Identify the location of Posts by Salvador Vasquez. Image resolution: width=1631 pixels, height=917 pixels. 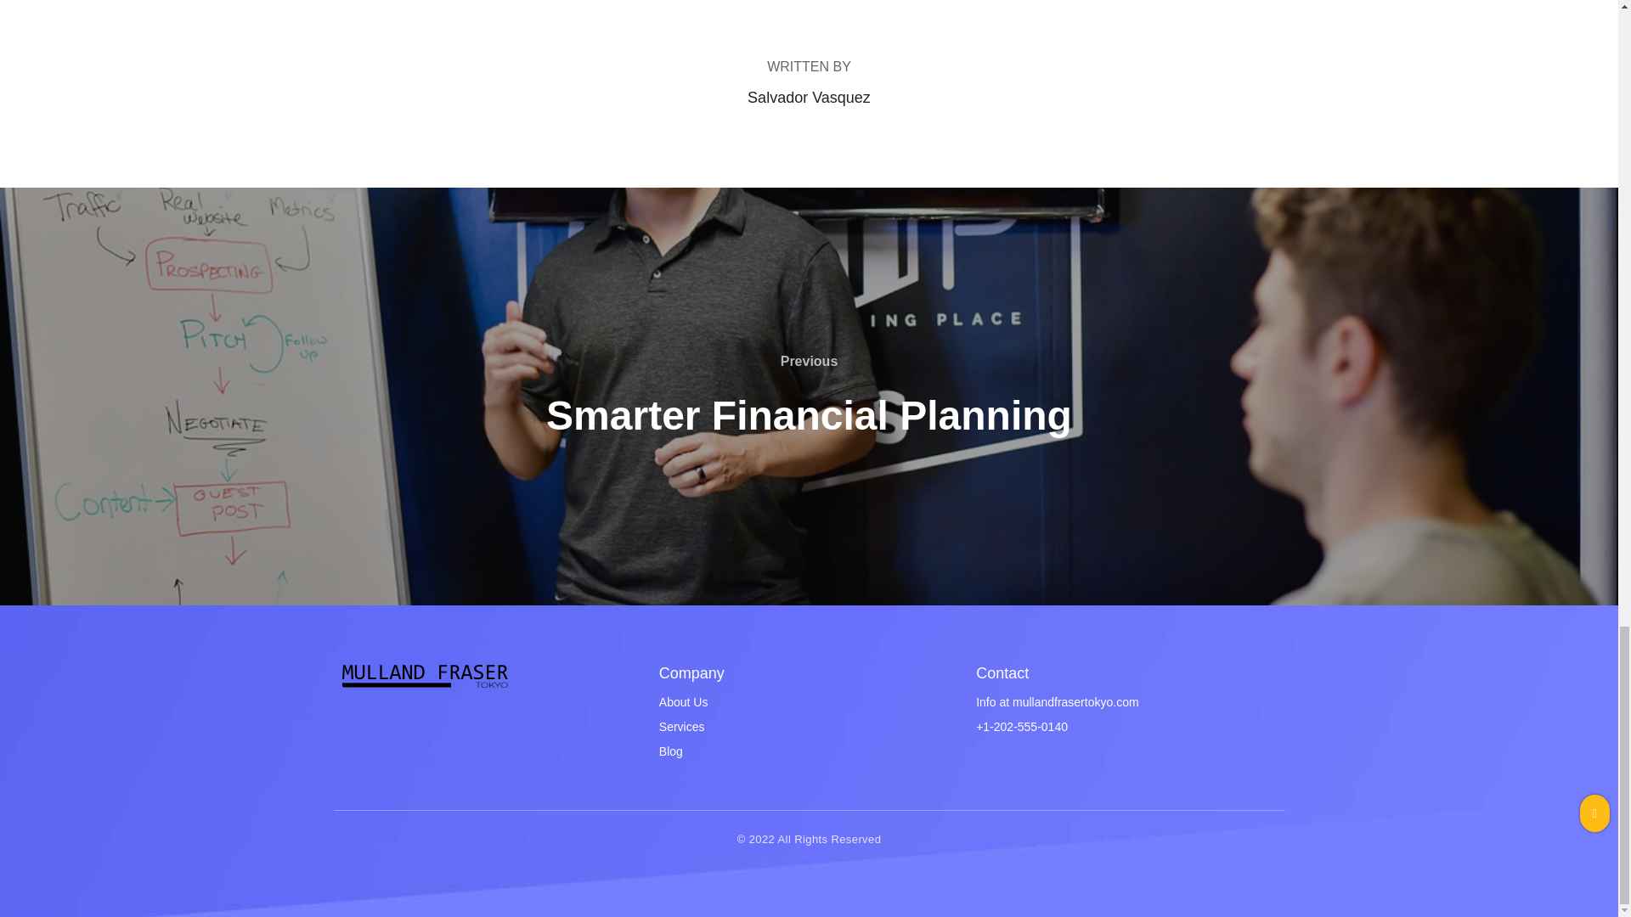
(809, 97).